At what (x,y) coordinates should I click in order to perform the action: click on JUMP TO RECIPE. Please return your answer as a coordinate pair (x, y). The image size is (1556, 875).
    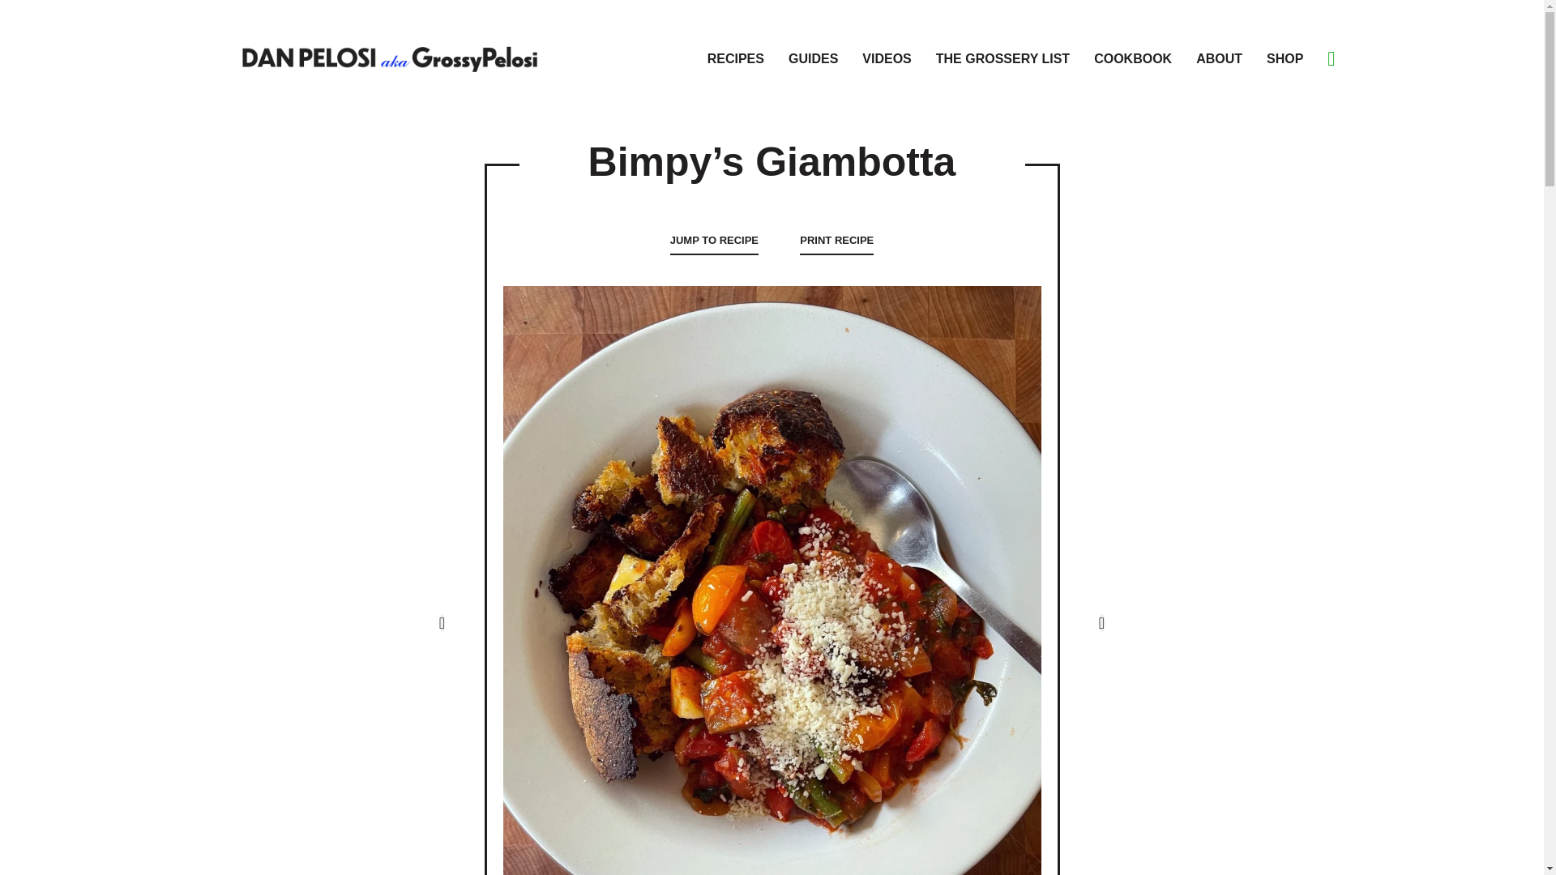
    Looking at the image, I should click on (715, 241).